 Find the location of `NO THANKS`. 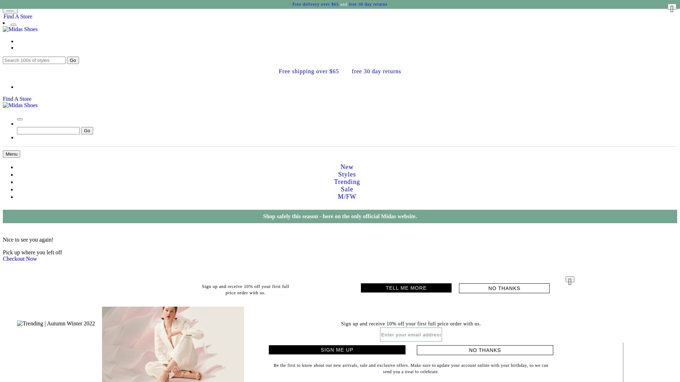

NO THANKS is located at coordinates (504, 288).